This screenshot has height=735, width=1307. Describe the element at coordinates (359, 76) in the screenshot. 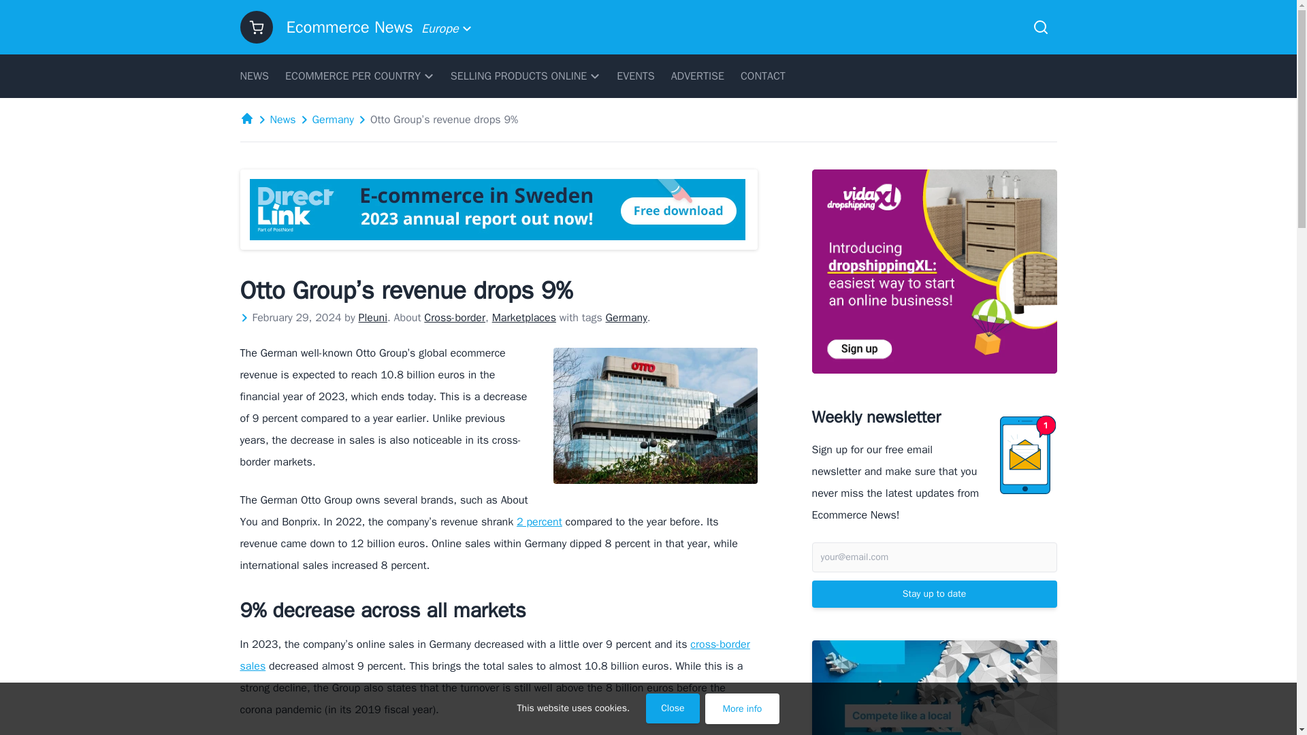

I see `ECOMMERCE PER COUNTRY` at that location.